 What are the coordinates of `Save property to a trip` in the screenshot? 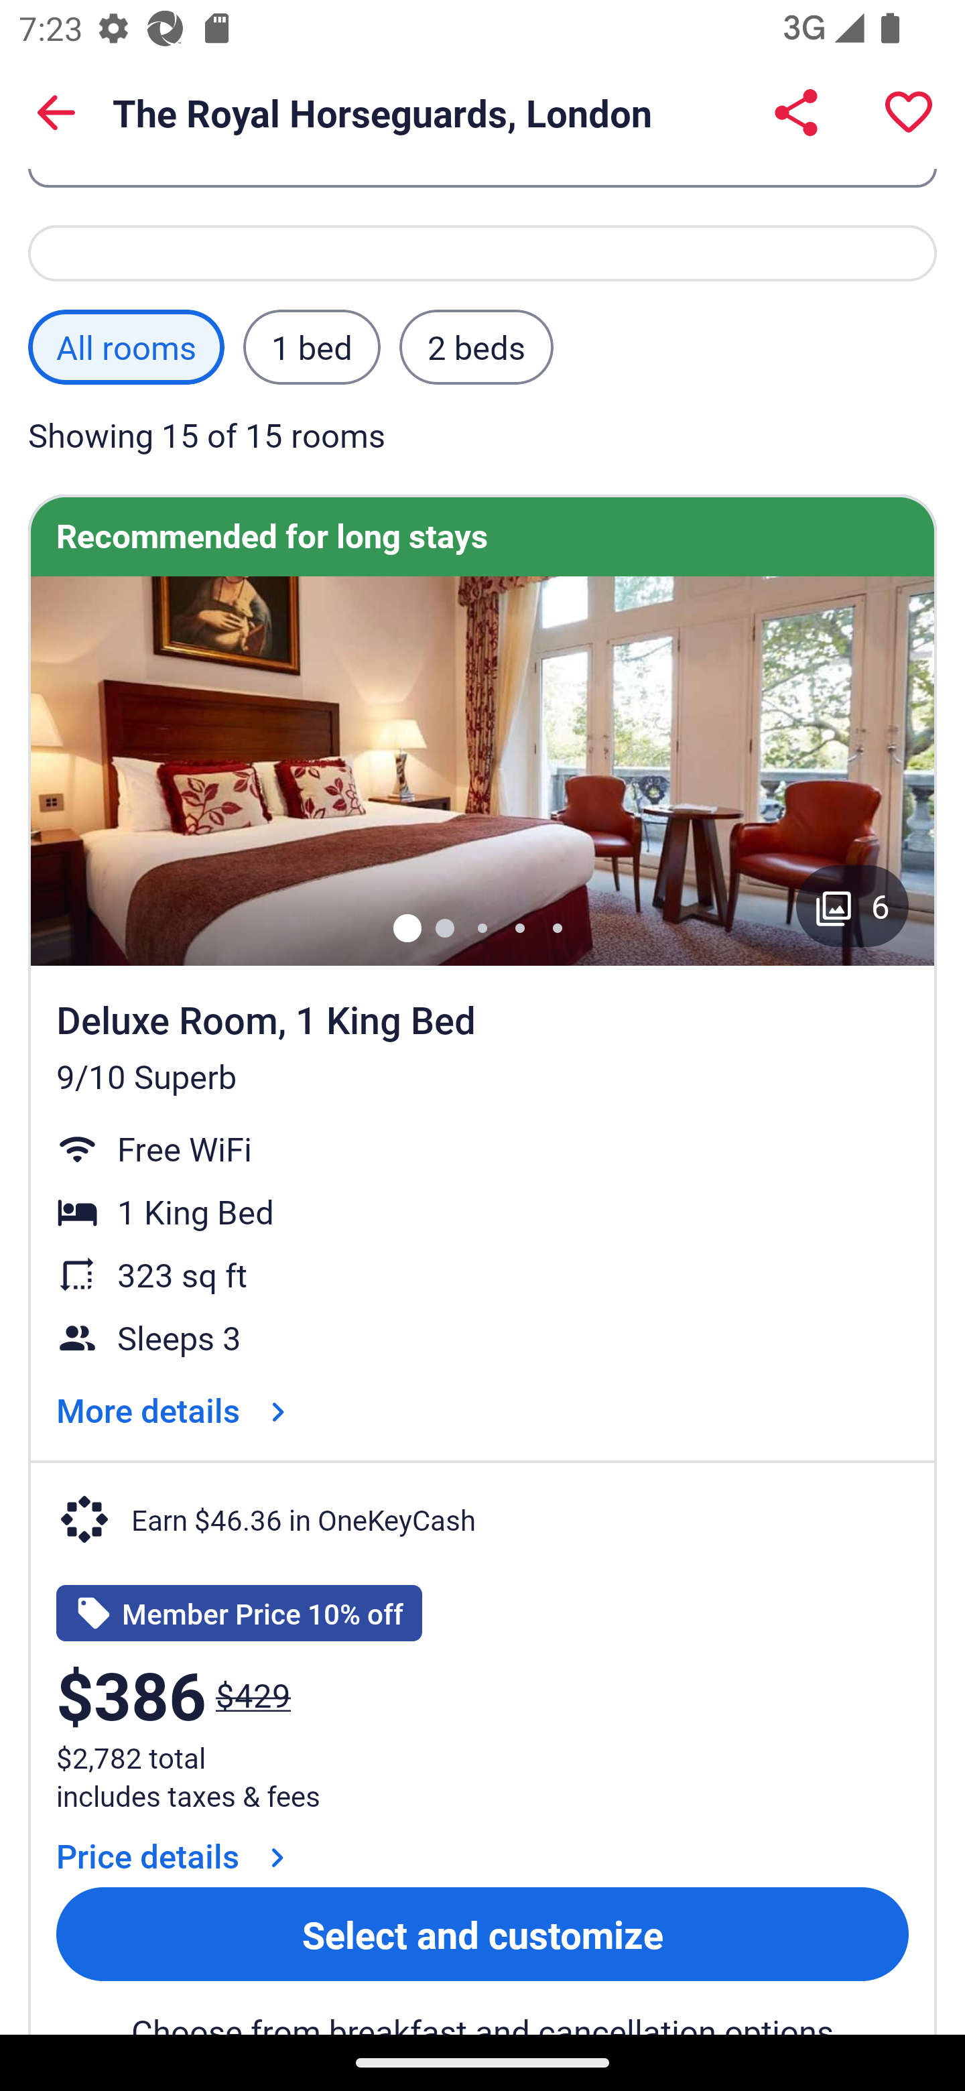 It's located at (909, 113).